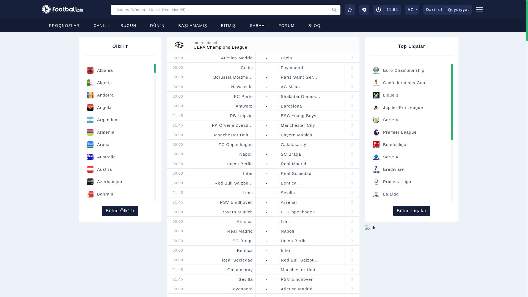  I want to click on Bundesliga, so click(395, 145).